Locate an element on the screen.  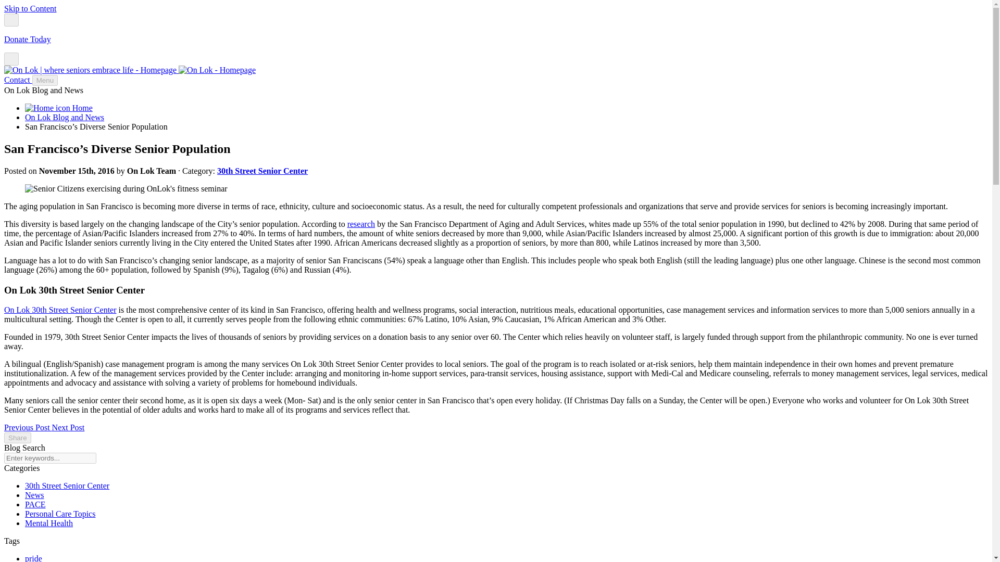
pride is located at coordinates (33, 558).